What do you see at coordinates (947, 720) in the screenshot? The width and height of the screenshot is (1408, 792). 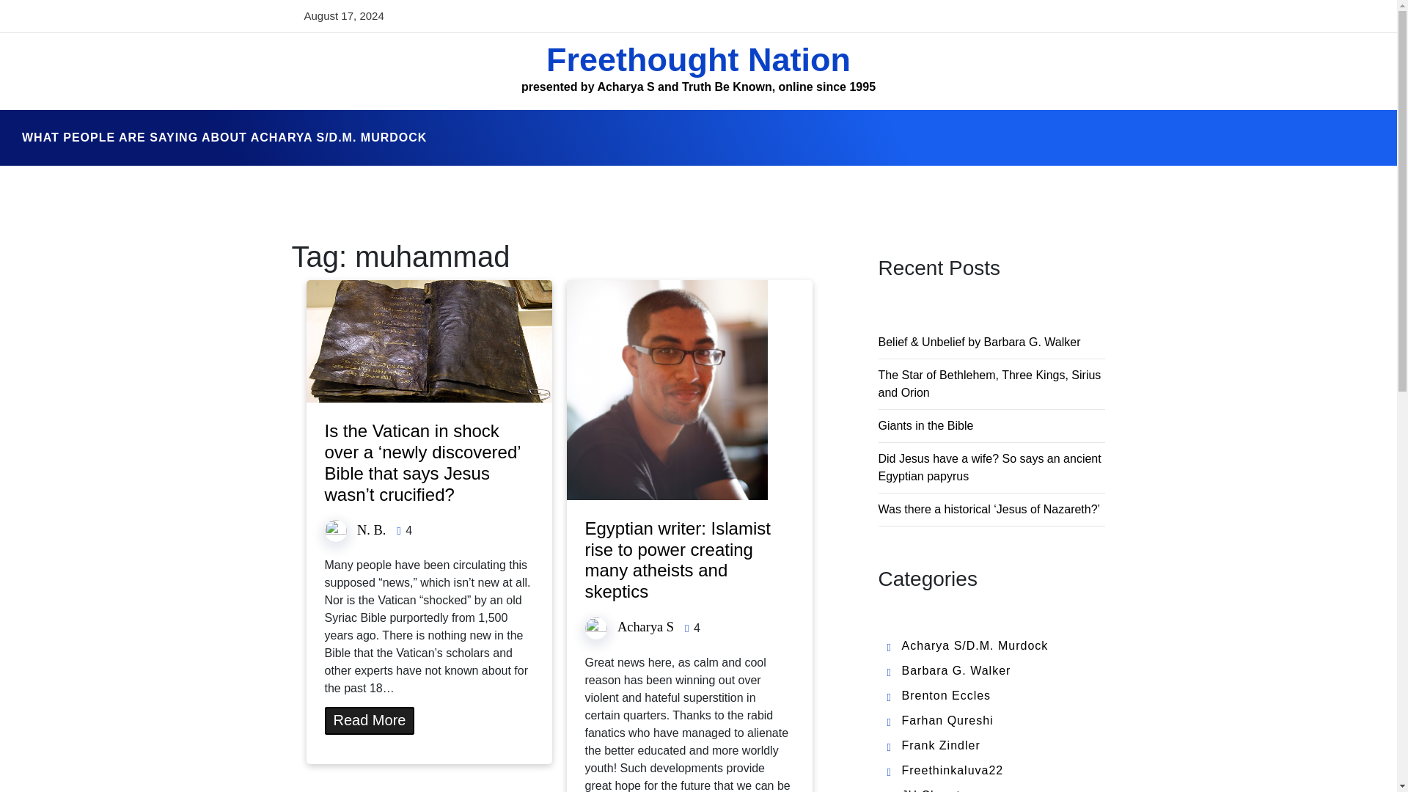 I see `Farhan Qureshi` at bounding box center [947, 720].